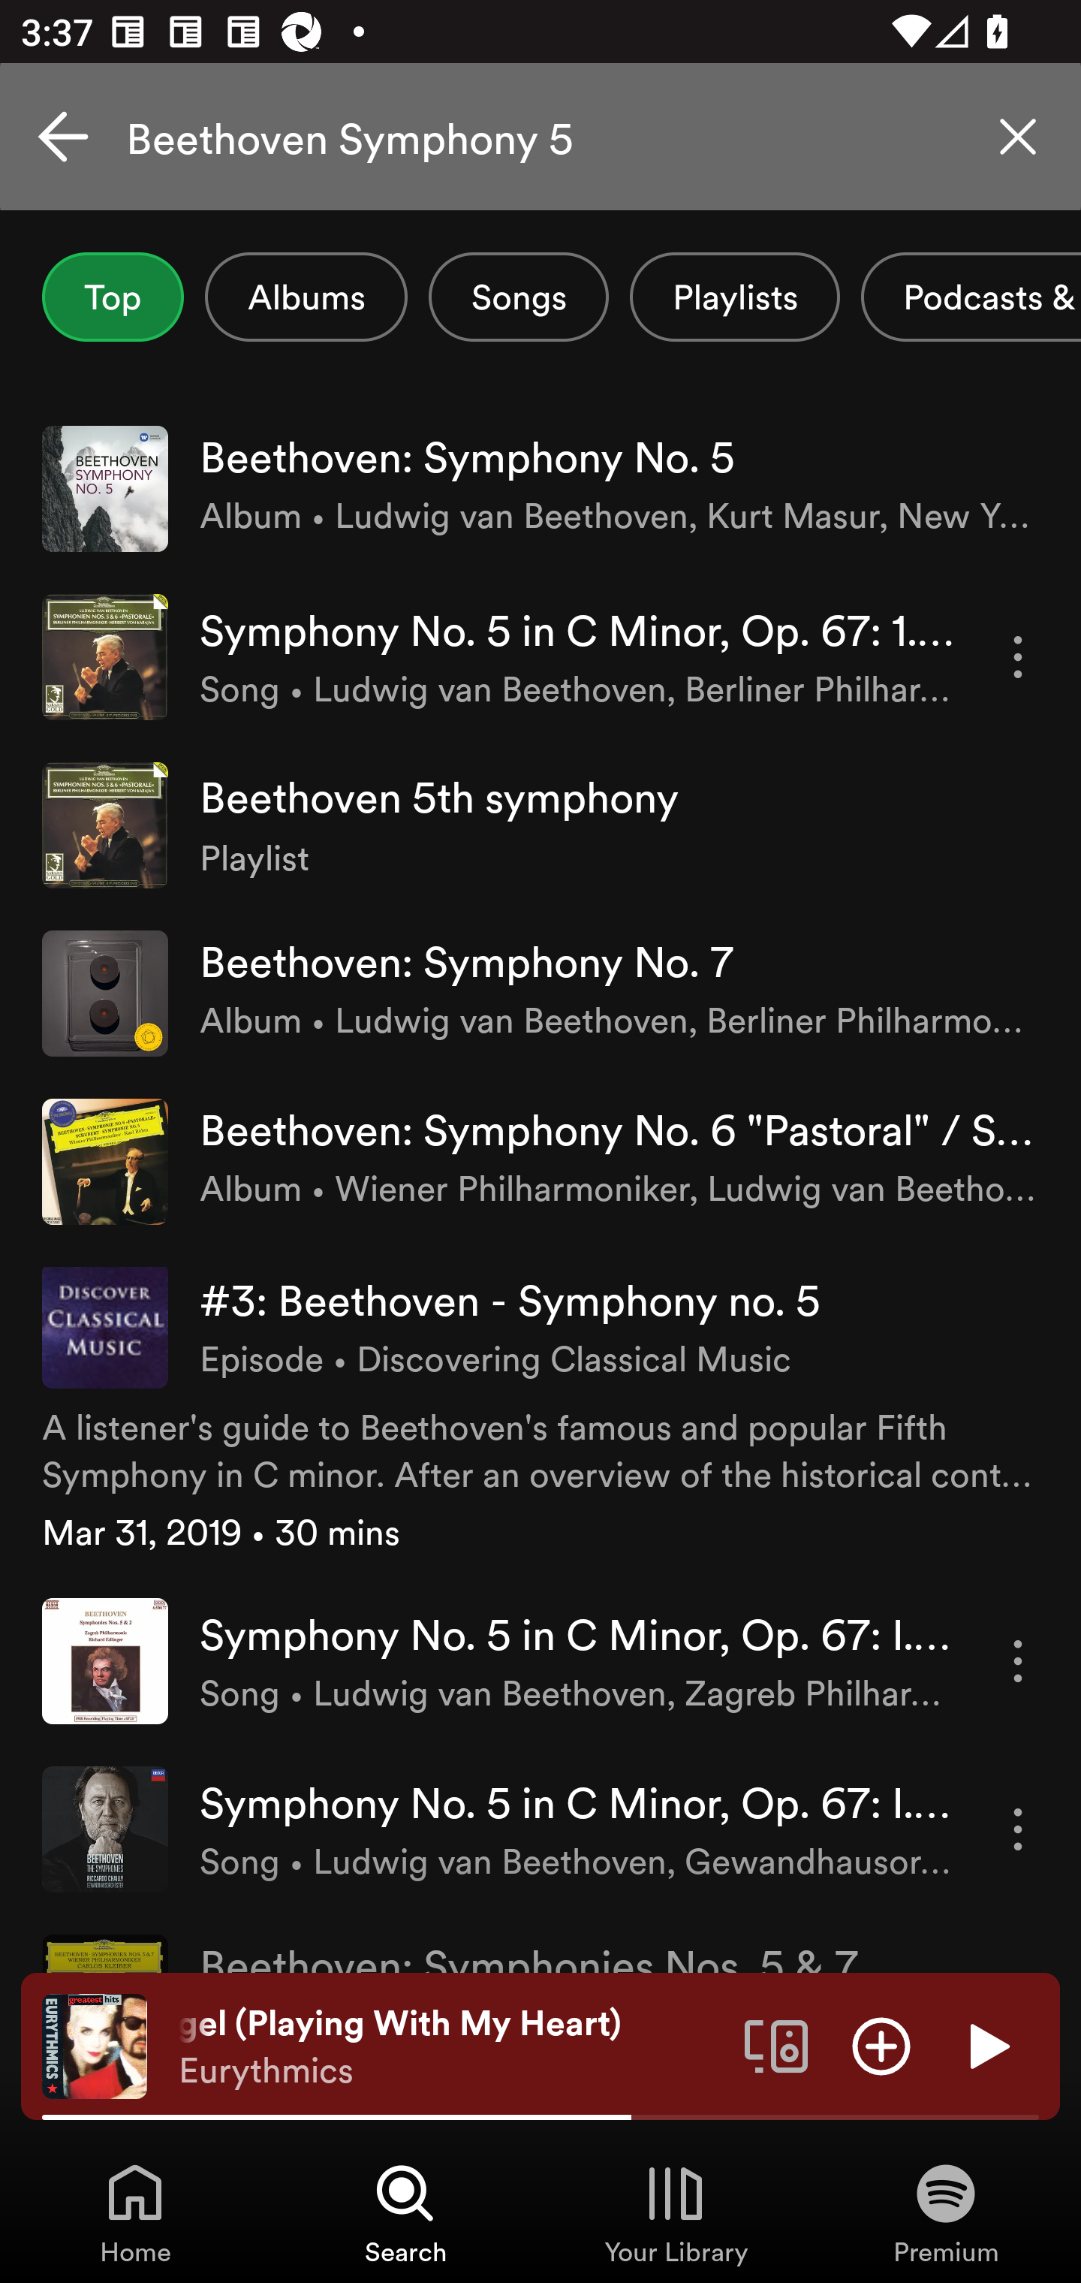 The image size is (1081, 2283). What do you see at coordinates (63, 137) in the screenshot?
I see `Cancel` at bounding box center [63, 137].